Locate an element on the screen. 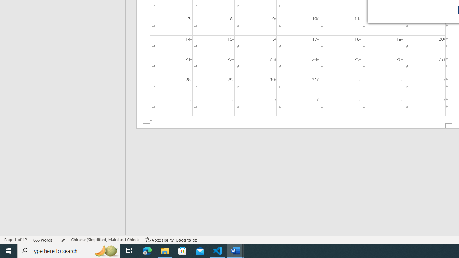  File Explorer - 1 running window is located at coordinates (165, 251).